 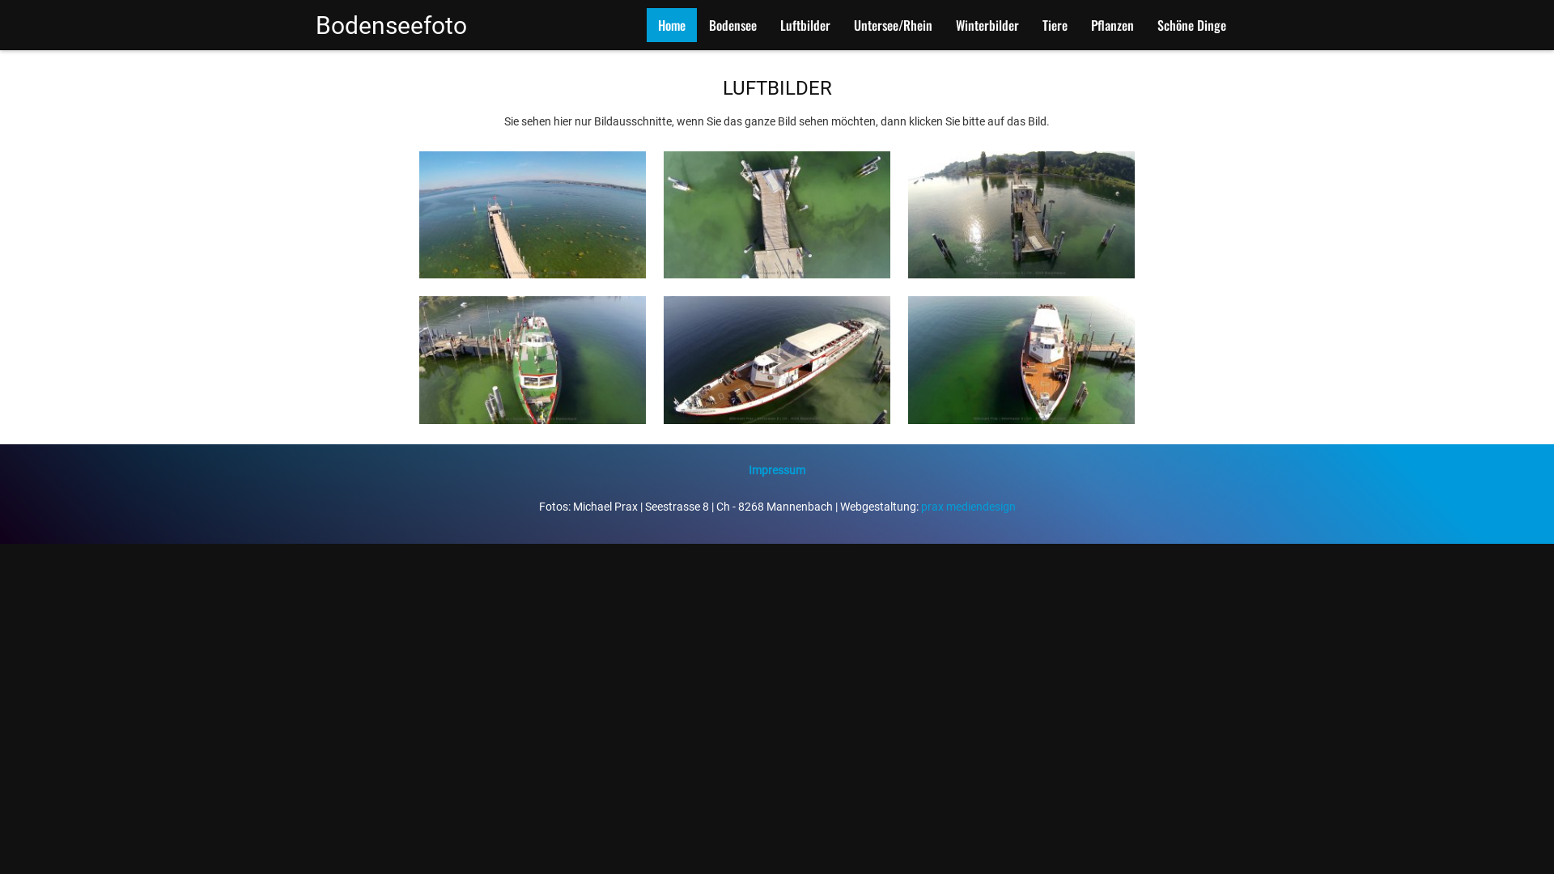 What do you see at coordinates (533, 360) in the screenshot?
I see ` (4/6)` at bounding box center [533, 360].